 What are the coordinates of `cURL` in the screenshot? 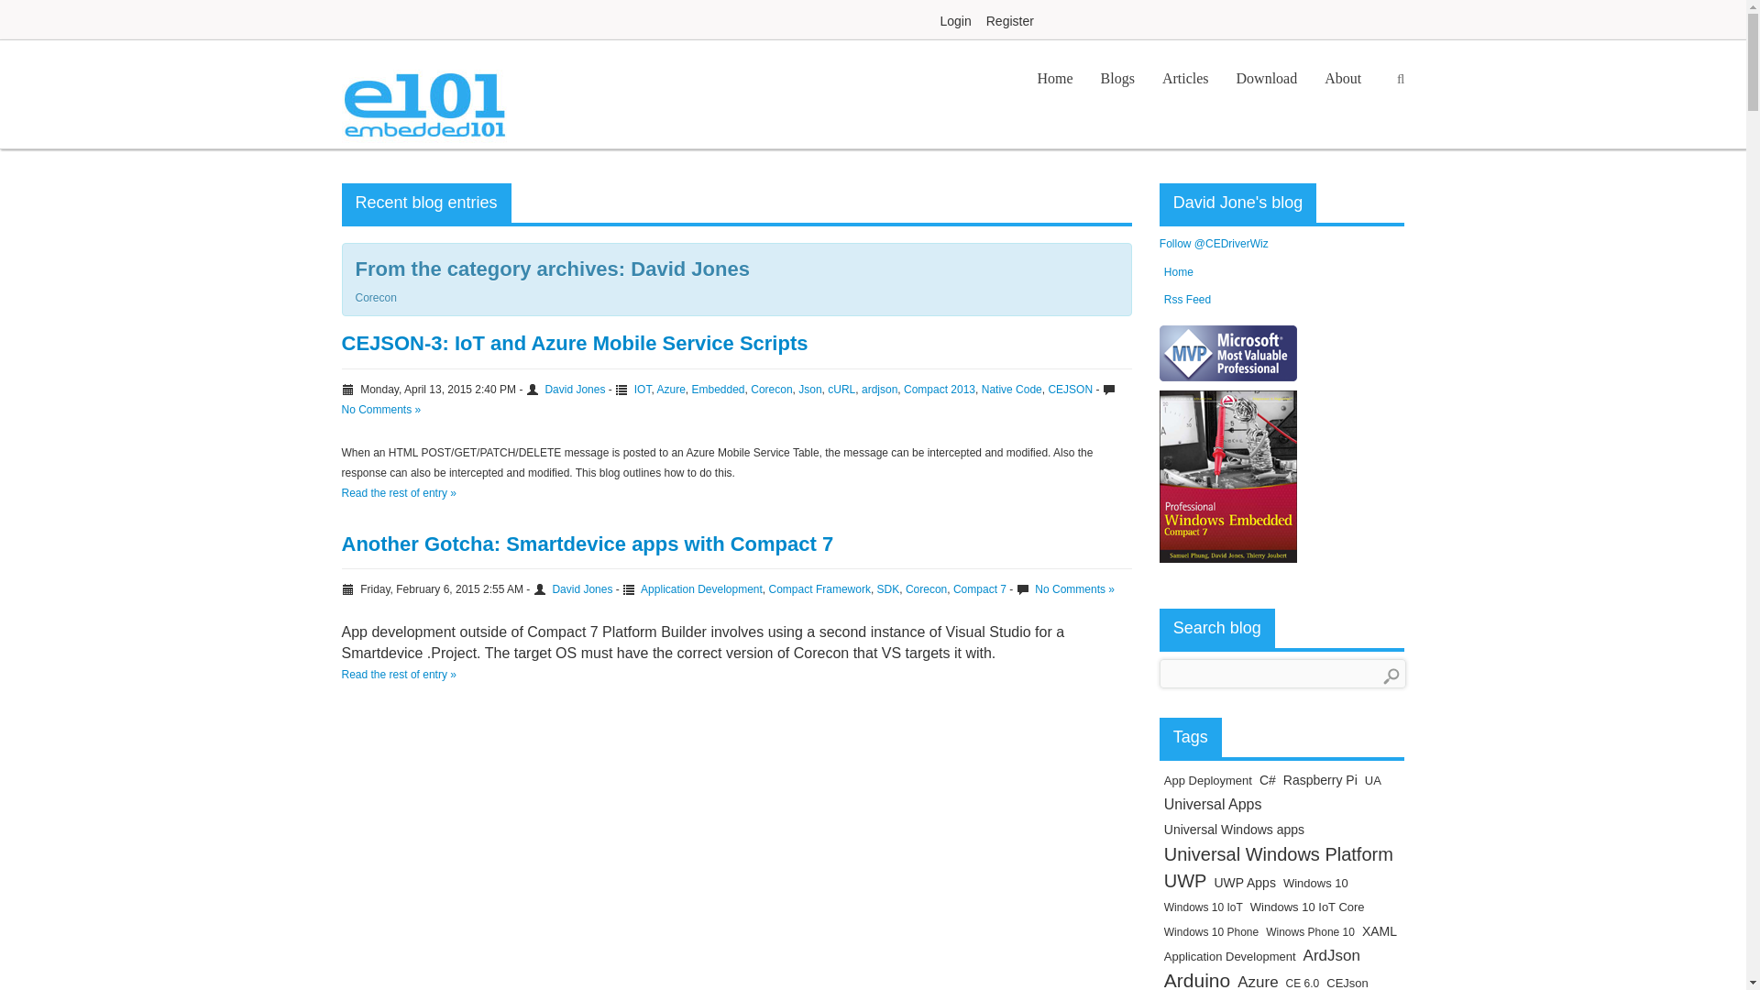 It's located at (841, 389).